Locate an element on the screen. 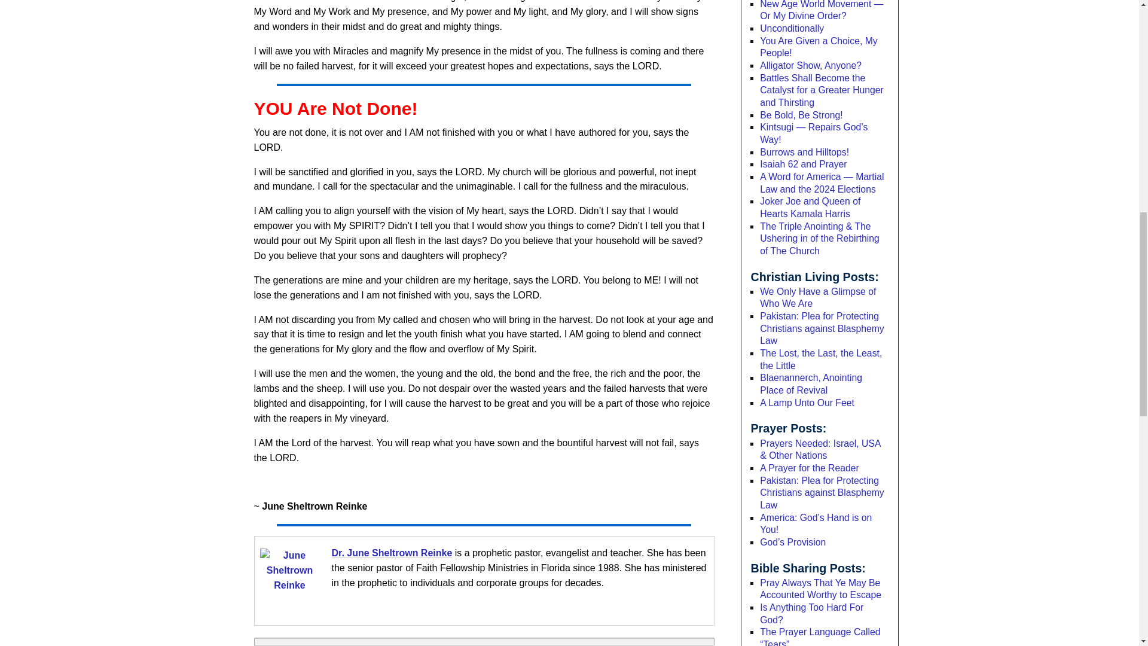 The image size is (1148, 646). June Sheltrown Reinkek is located at coordinates (289, 578).